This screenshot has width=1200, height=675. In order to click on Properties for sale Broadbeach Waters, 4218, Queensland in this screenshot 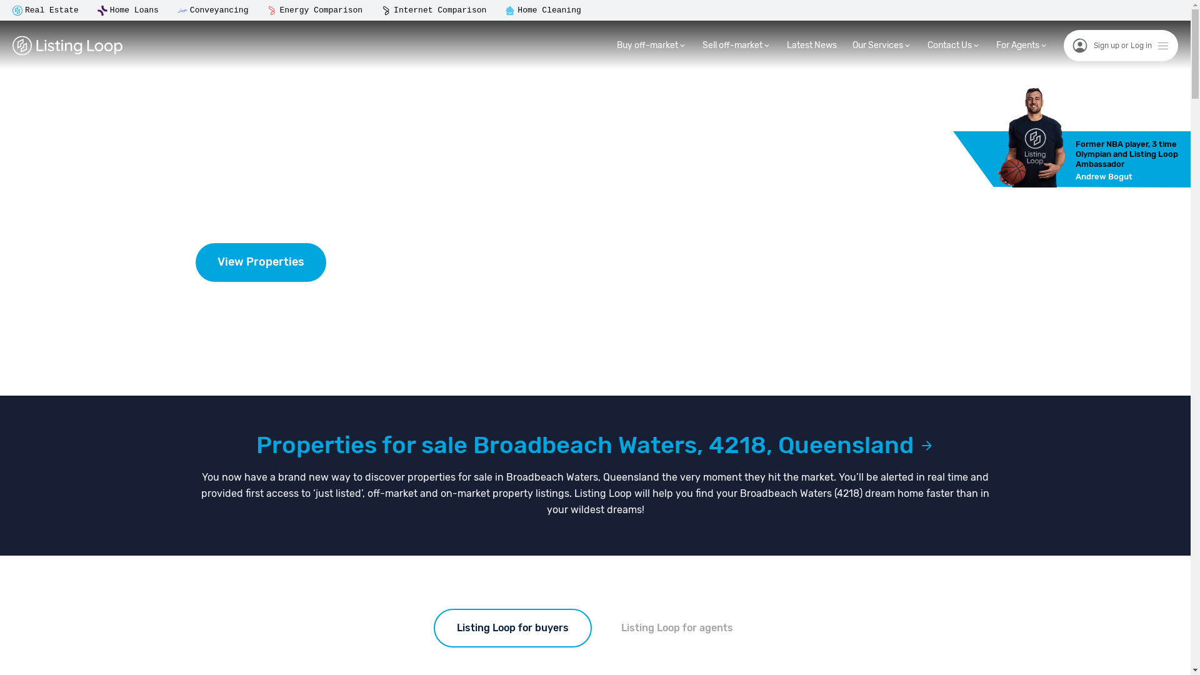, I will do `click(595, 445)`.